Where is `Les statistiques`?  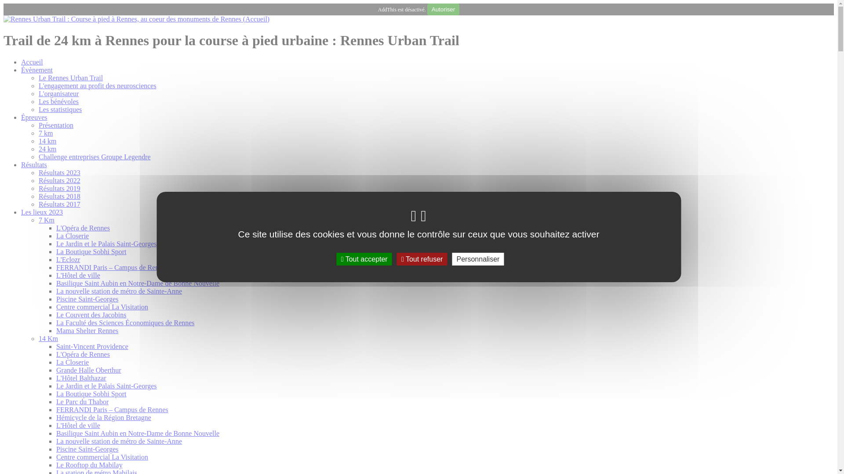 Les statistiques is located at coordinates (60, 110).